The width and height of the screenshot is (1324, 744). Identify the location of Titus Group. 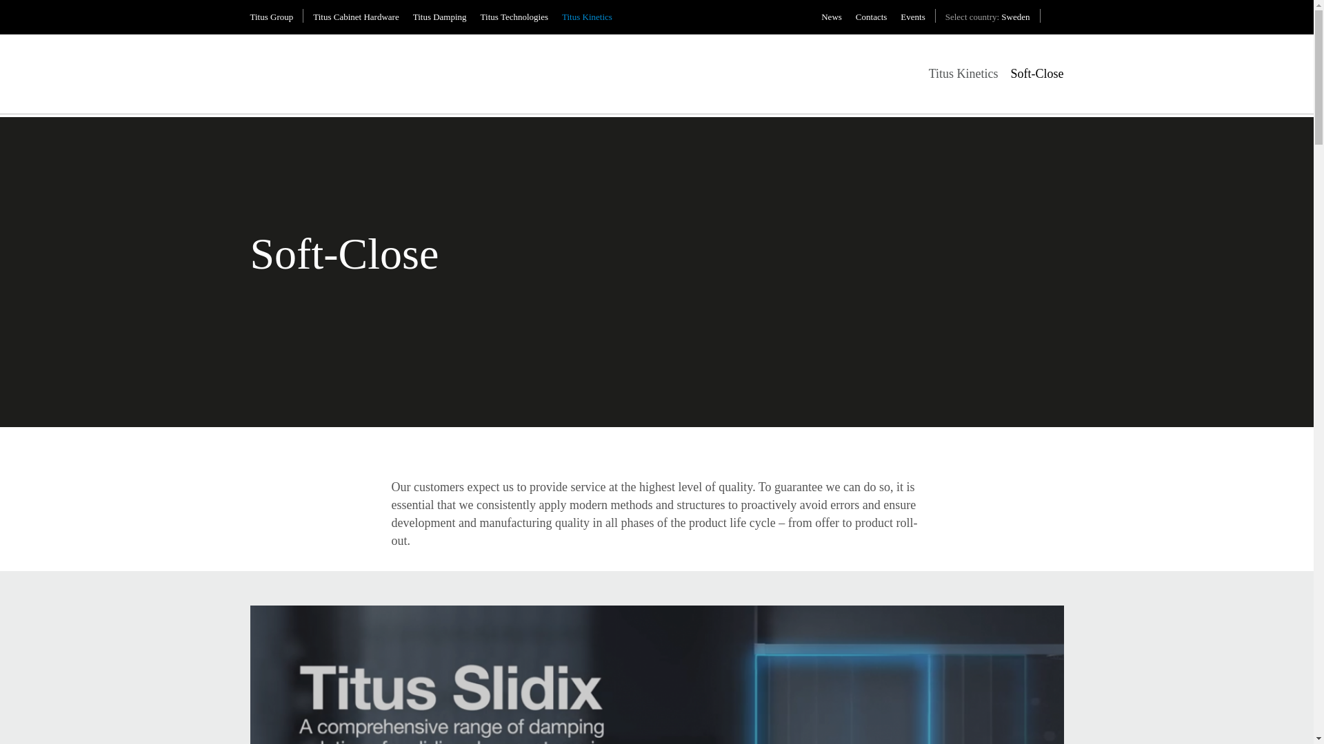
(271, 17).